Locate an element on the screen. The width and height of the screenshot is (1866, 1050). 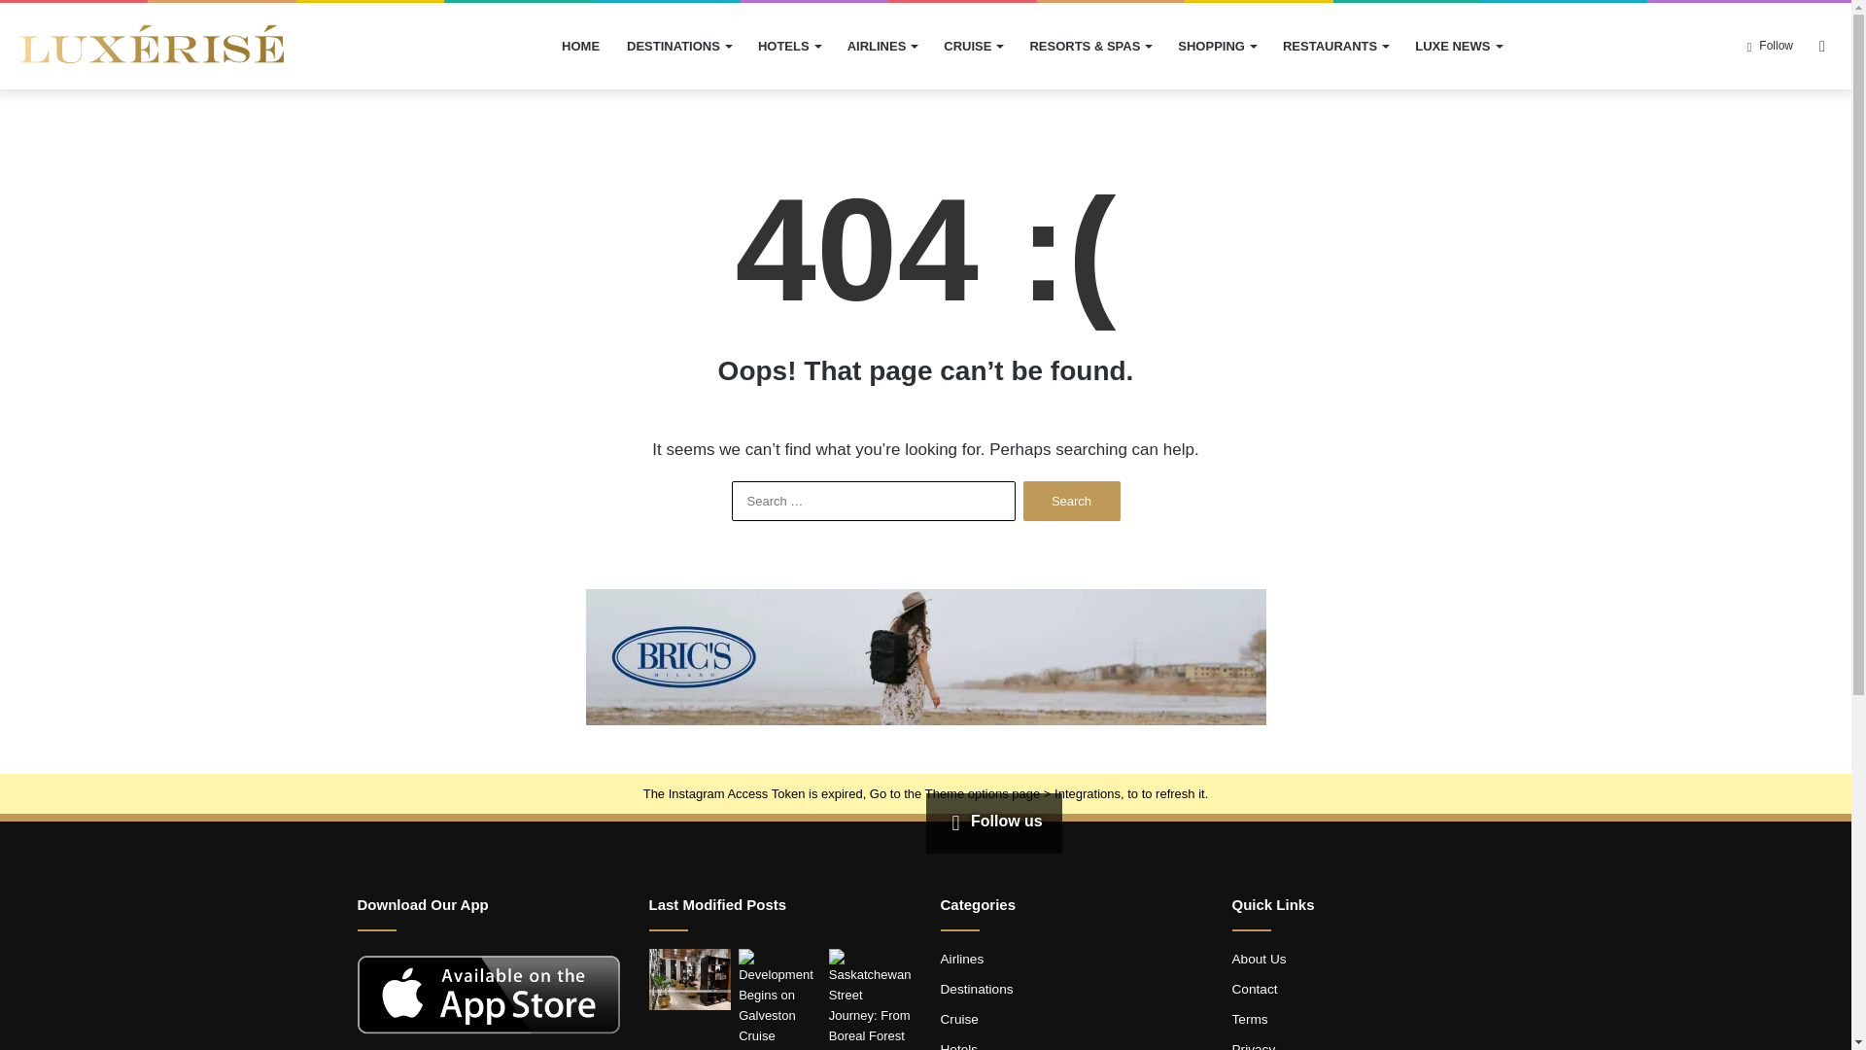
HOTELS is located at coordinates (789, 46).